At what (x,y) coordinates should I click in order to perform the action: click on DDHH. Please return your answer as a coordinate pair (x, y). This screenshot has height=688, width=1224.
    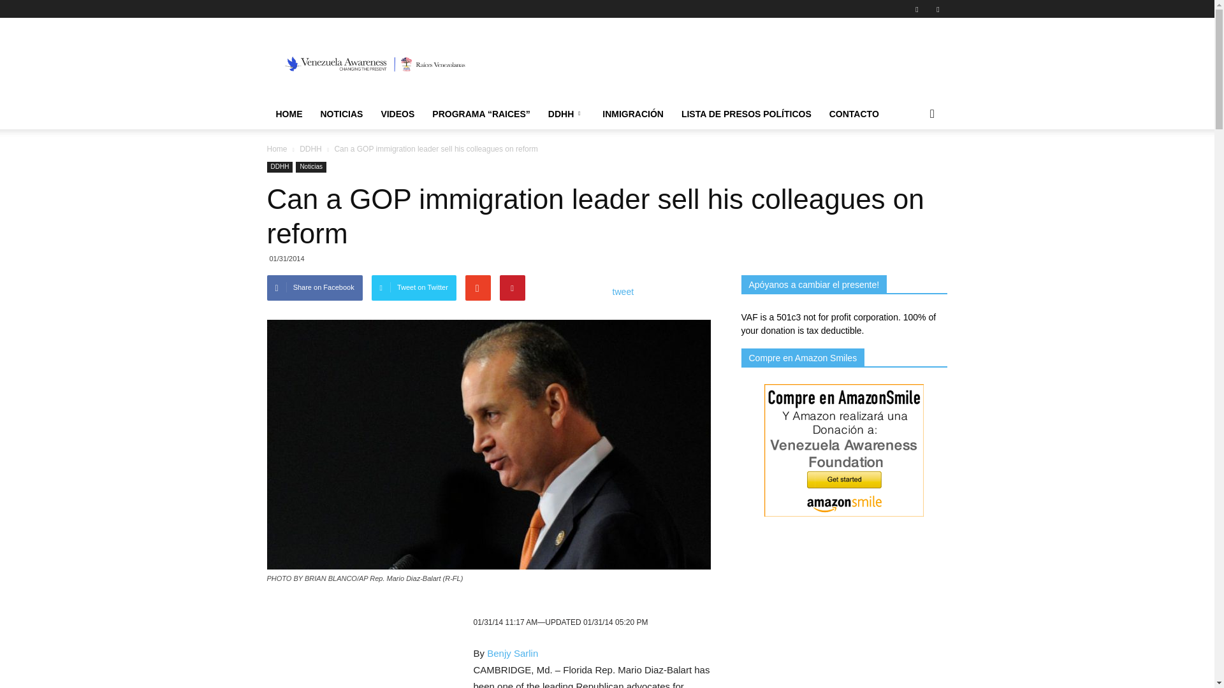
    Looking at the image, I should click on (566, 114).